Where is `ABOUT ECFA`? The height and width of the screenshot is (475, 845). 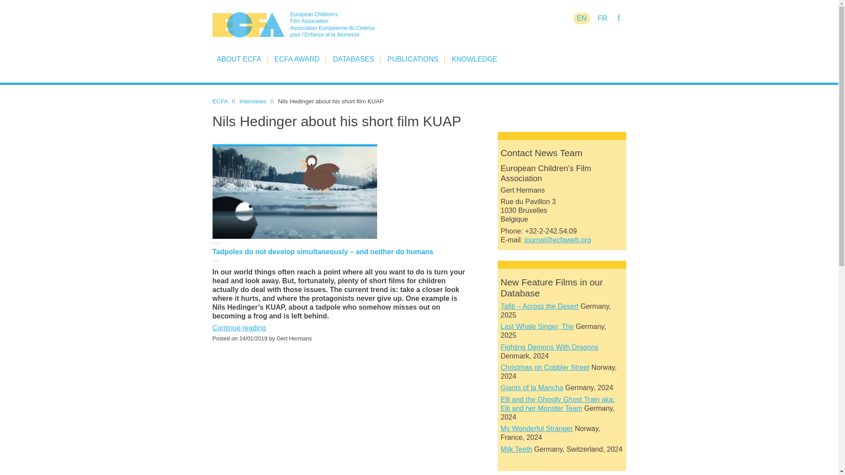
ABOUT ECFA is located at coordinates (239, 59).